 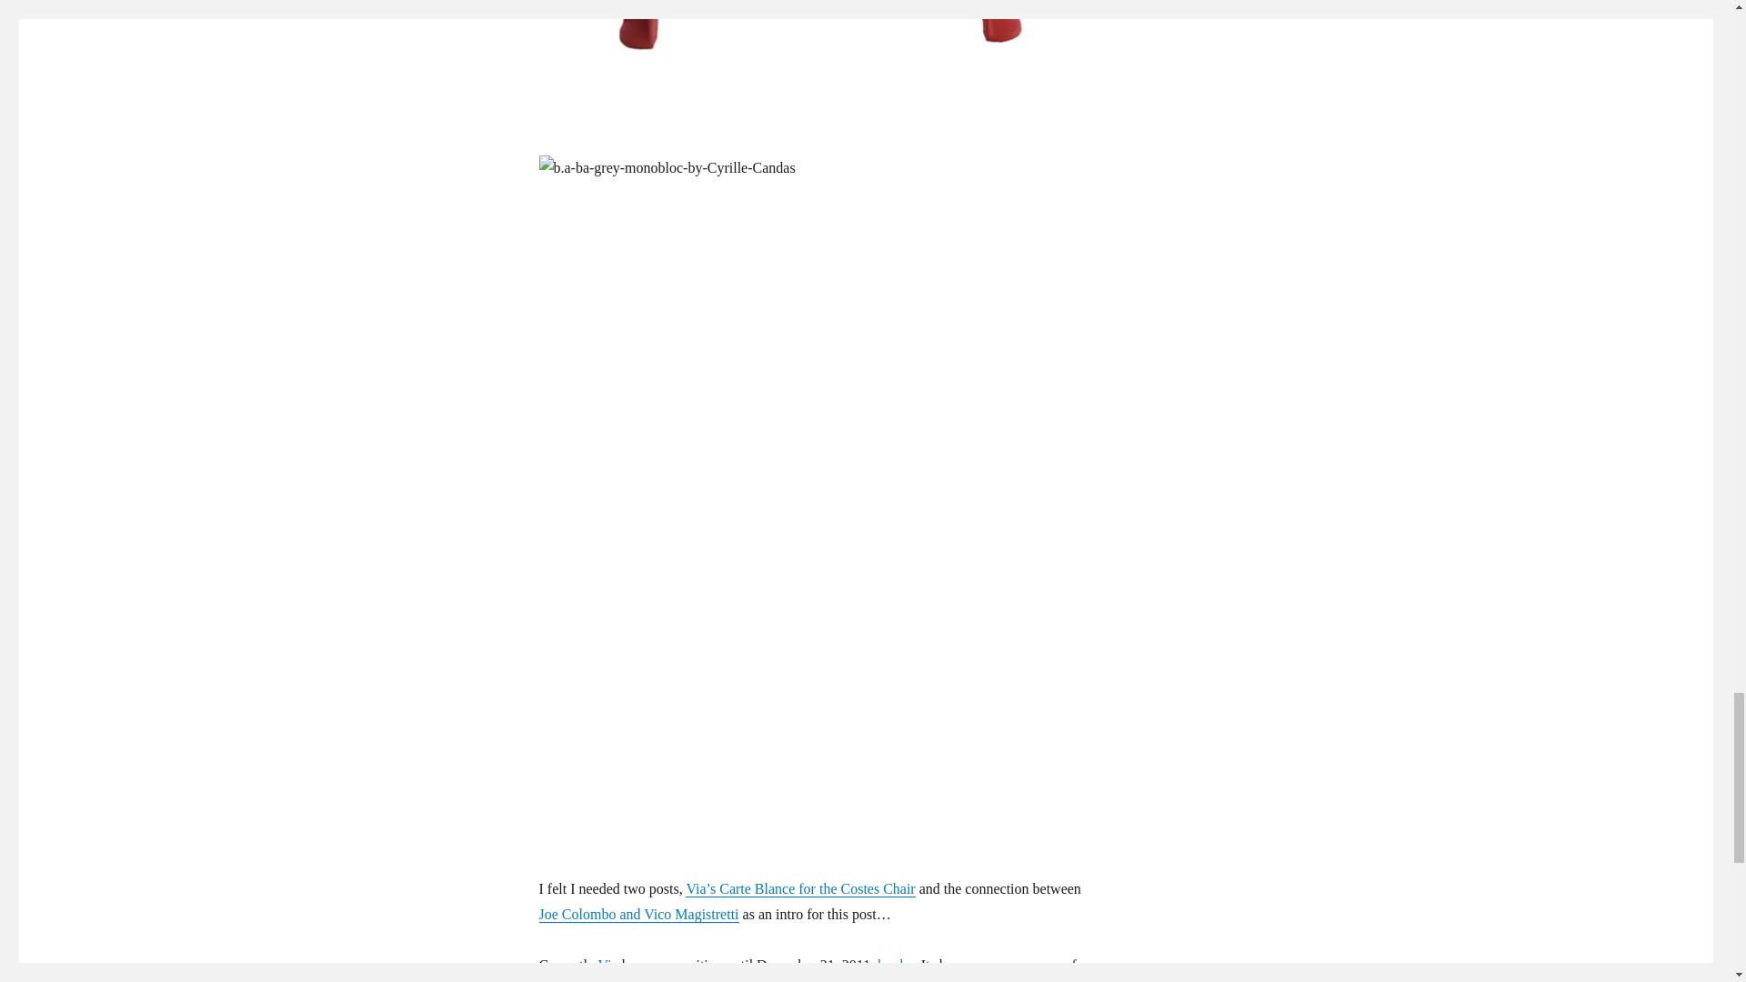 What do you see at coordinates (638, 914) in the screenshot?
I see `Joe Colombo and Vico Magistretti` at bounding box center [638, 914].